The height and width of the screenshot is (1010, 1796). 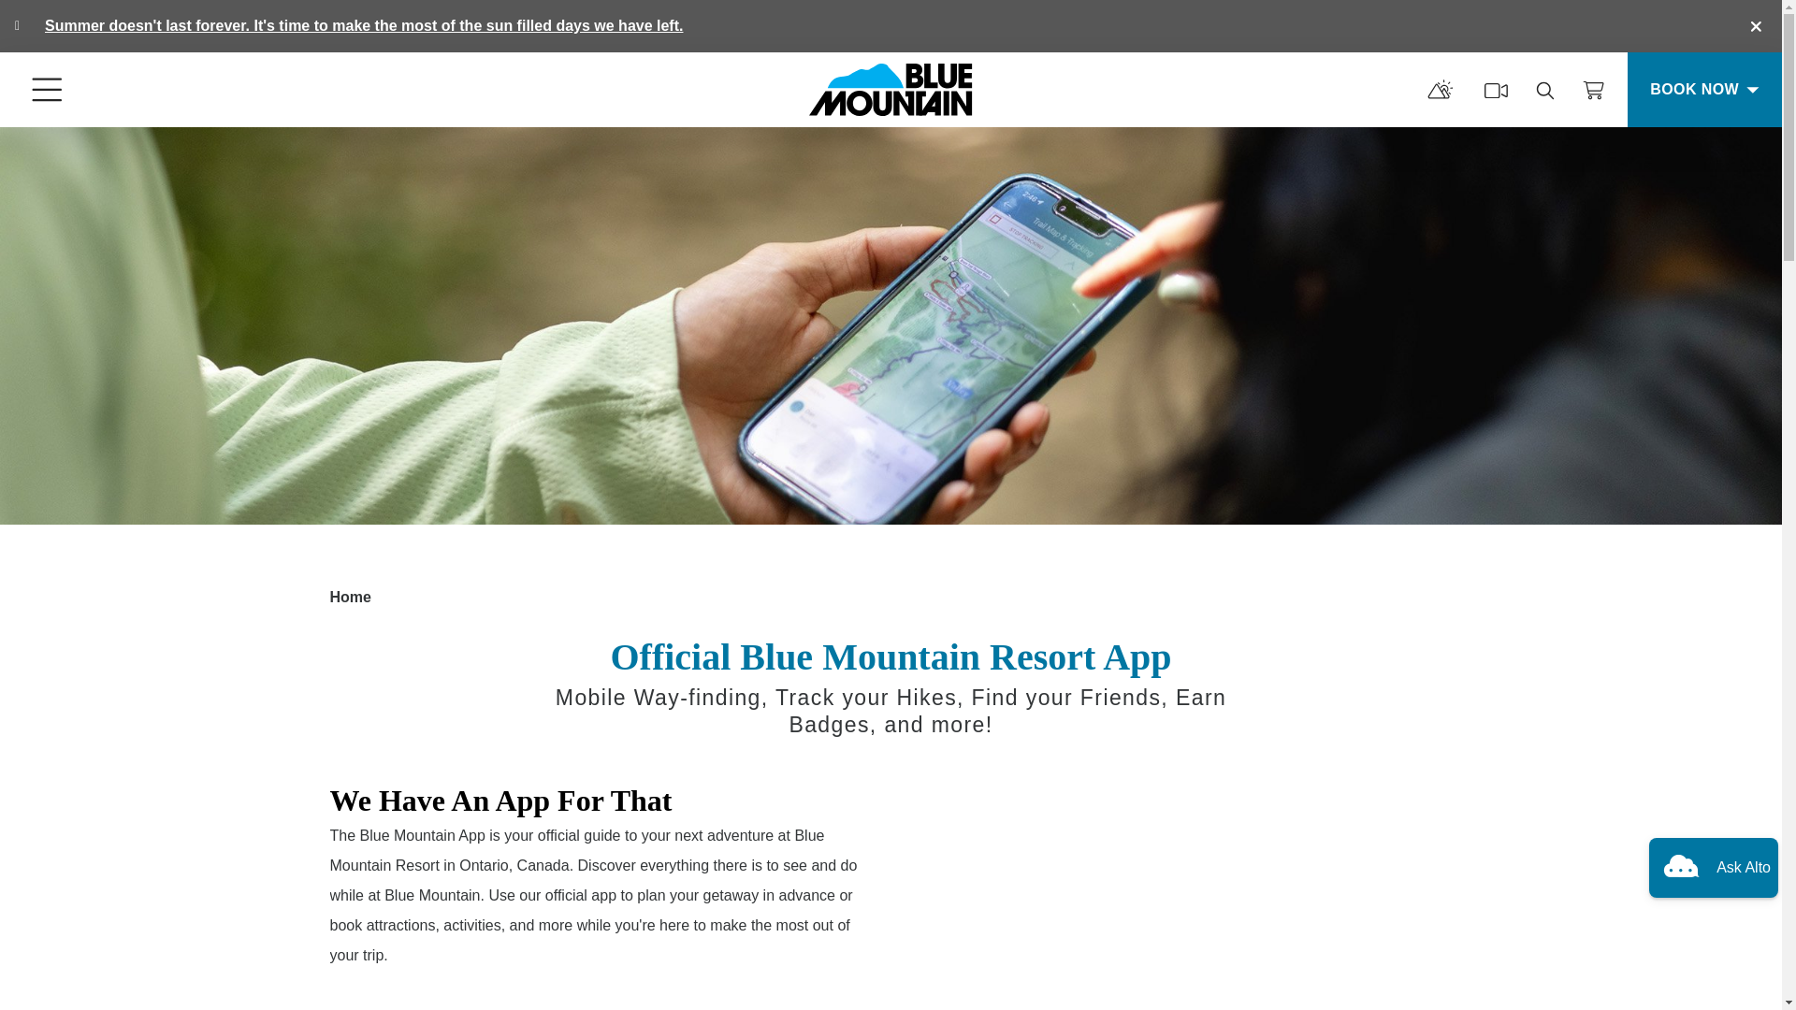 What do you see at coordinates (1755, 26) in the screenshot?
I see `Close` at bounding box center [1755, 26].